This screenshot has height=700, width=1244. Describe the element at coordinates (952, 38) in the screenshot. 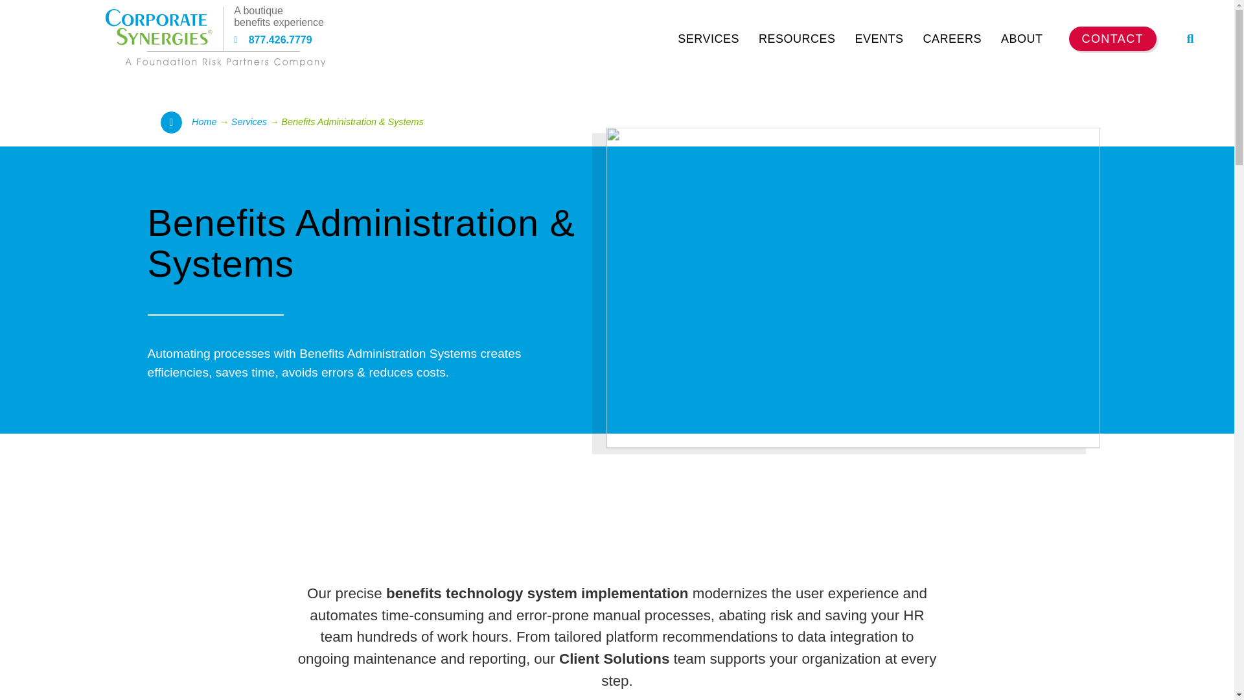

I see `CAREERS` at that location.